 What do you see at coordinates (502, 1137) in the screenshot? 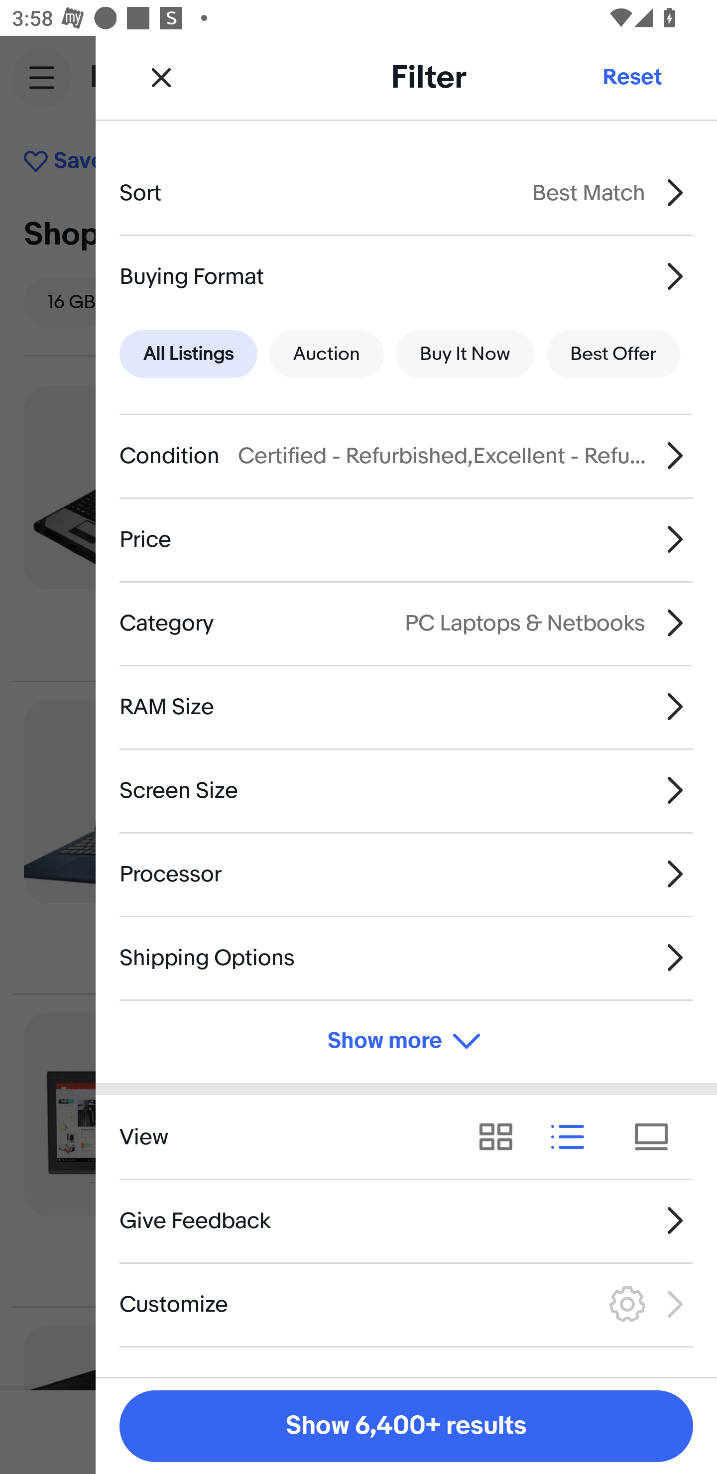
I see `View results as grid` at bounding box center [502, 1137].